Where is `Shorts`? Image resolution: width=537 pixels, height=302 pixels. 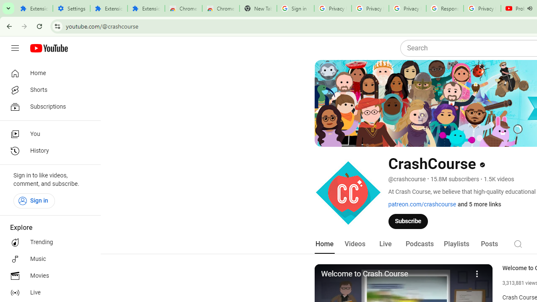
Shorts is located at coordinates (48, 90).